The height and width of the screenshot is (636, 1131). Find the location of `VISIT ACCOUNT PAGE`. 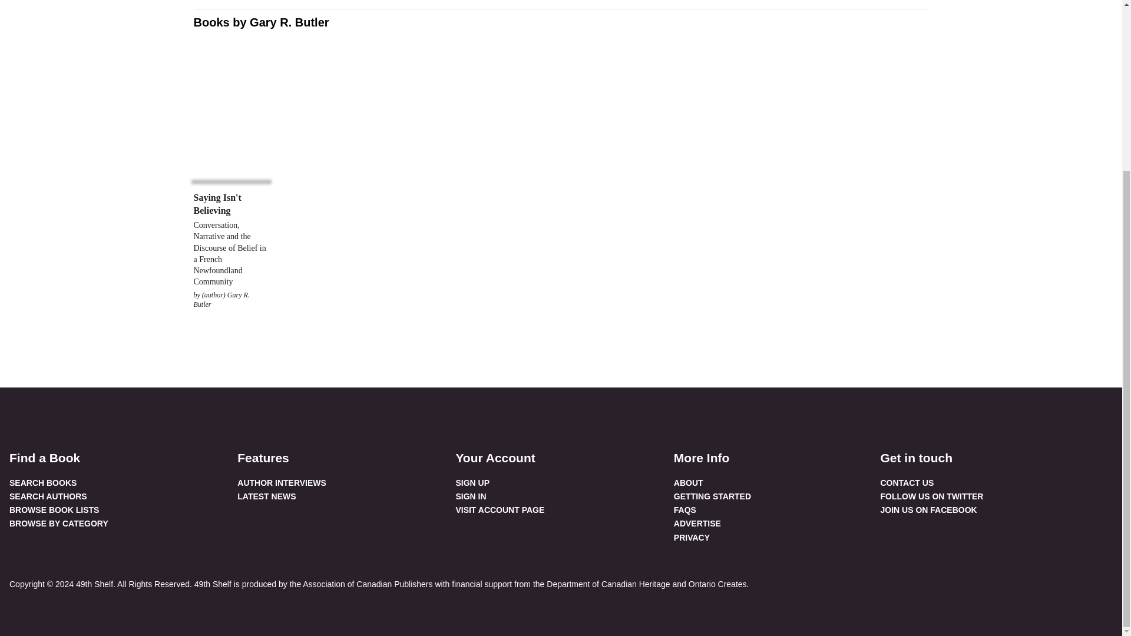

VISIT ACCOUNT PAGE is located at coordinates (500, 509).